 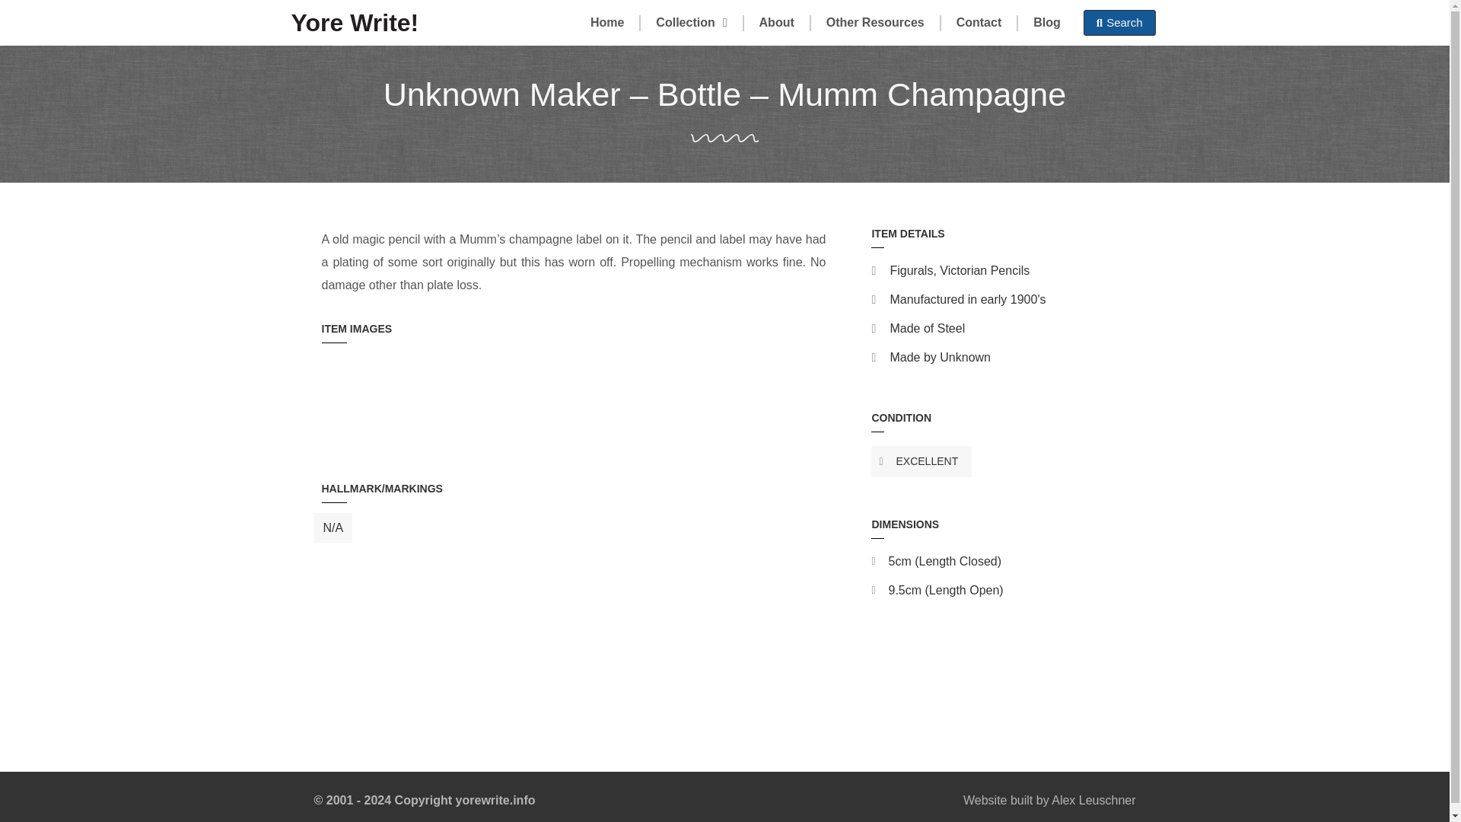 What do you see at coordinates (607, 23) in the screenshot?
I see `Home` at bounding box center [607, 23].